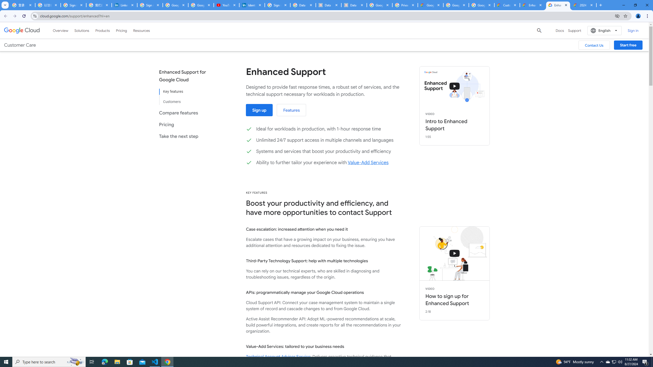 This screenshot has width=653, height=367. What do you see at coordinates (628, 45) in the screenshot?
I see `Start free` at bounding box center [628, 45].